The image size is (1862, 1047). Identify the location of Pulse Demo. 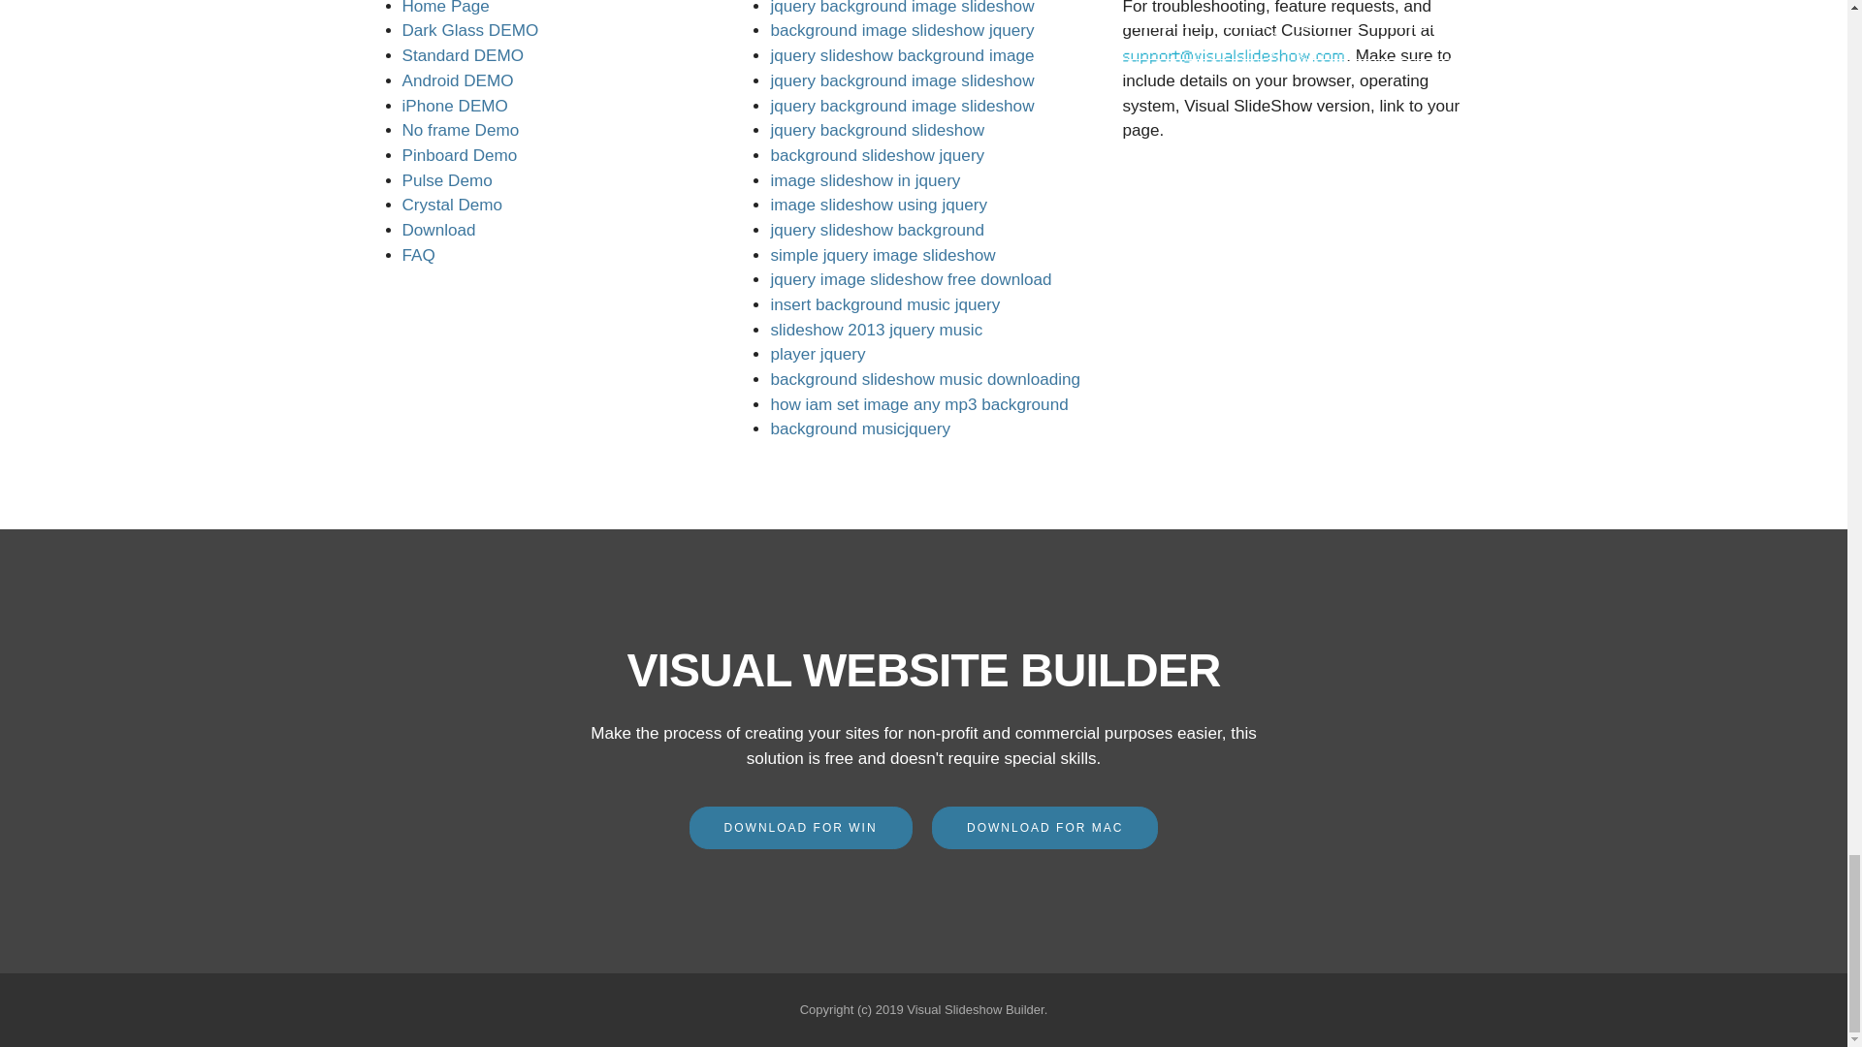
(446, 180).